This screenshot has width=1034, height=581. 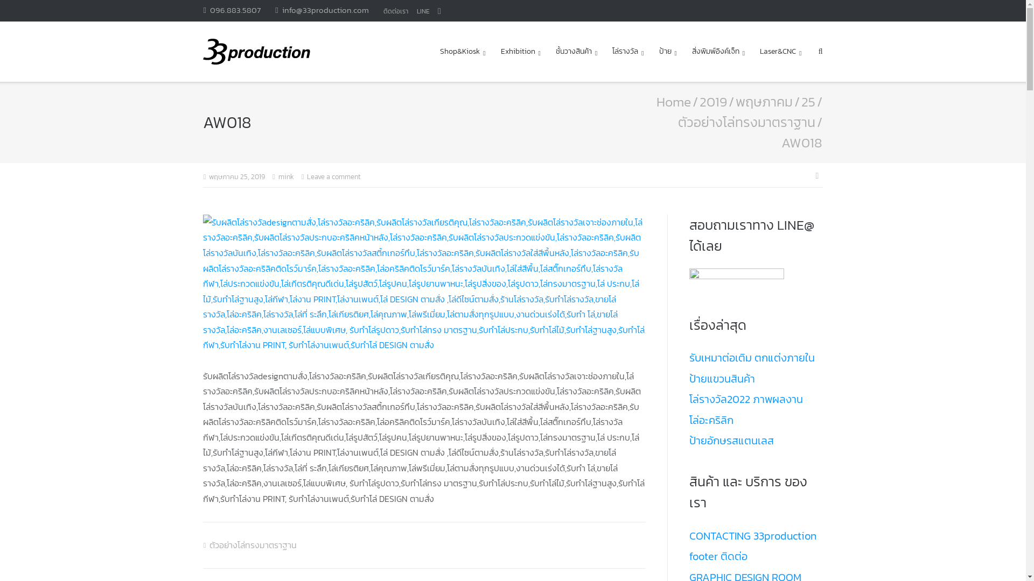 What do you see at coordinates (439, 11) in the screenshot?
I see `facbook` at bounding box center [439, 11].